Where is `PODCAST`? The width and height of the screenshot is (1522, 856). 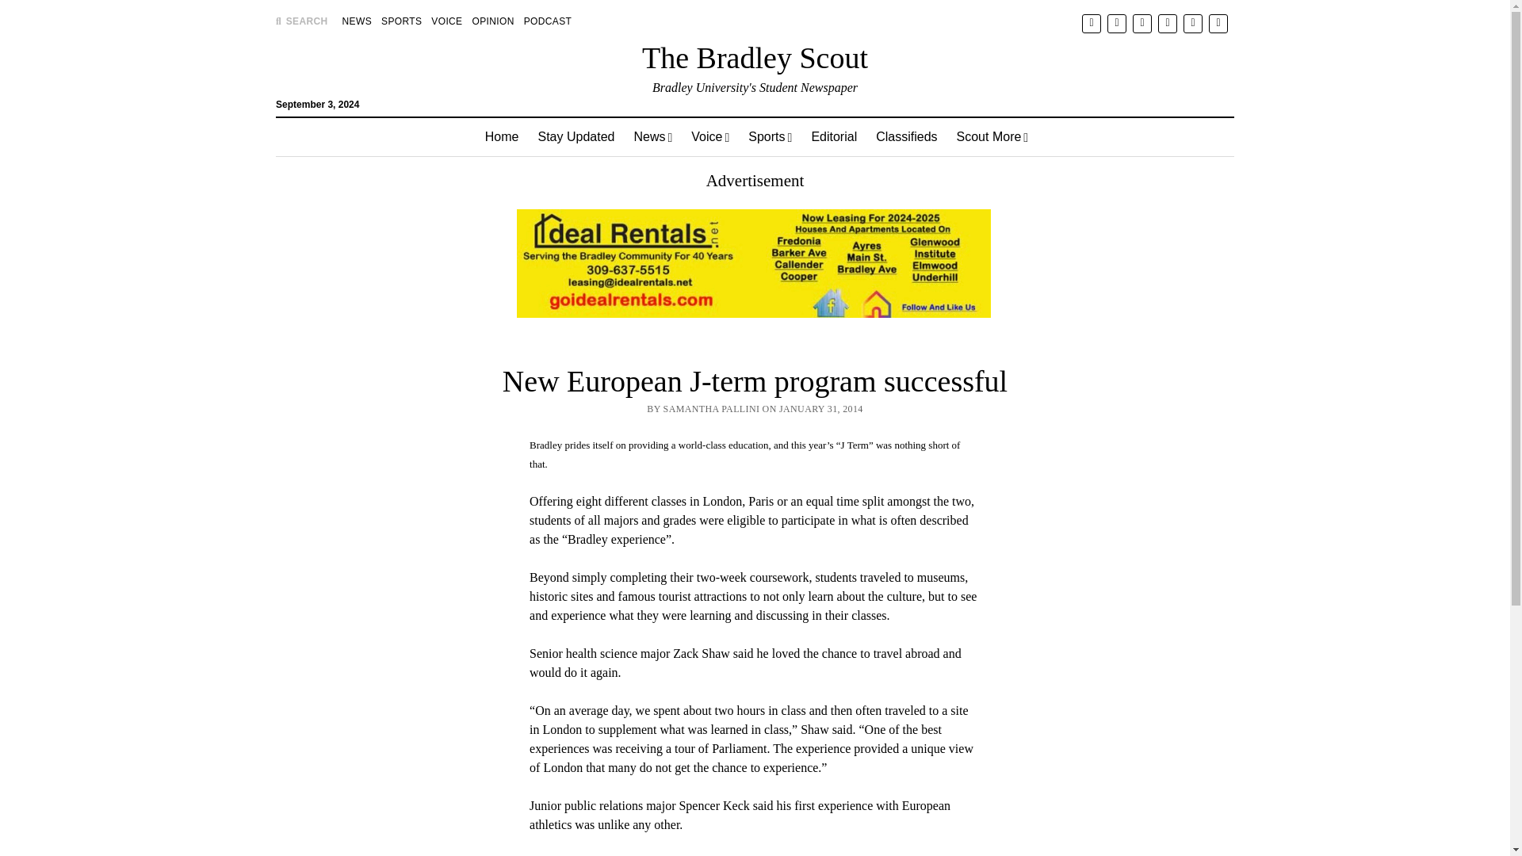 PODCAST is located at coordinates (547, 21).